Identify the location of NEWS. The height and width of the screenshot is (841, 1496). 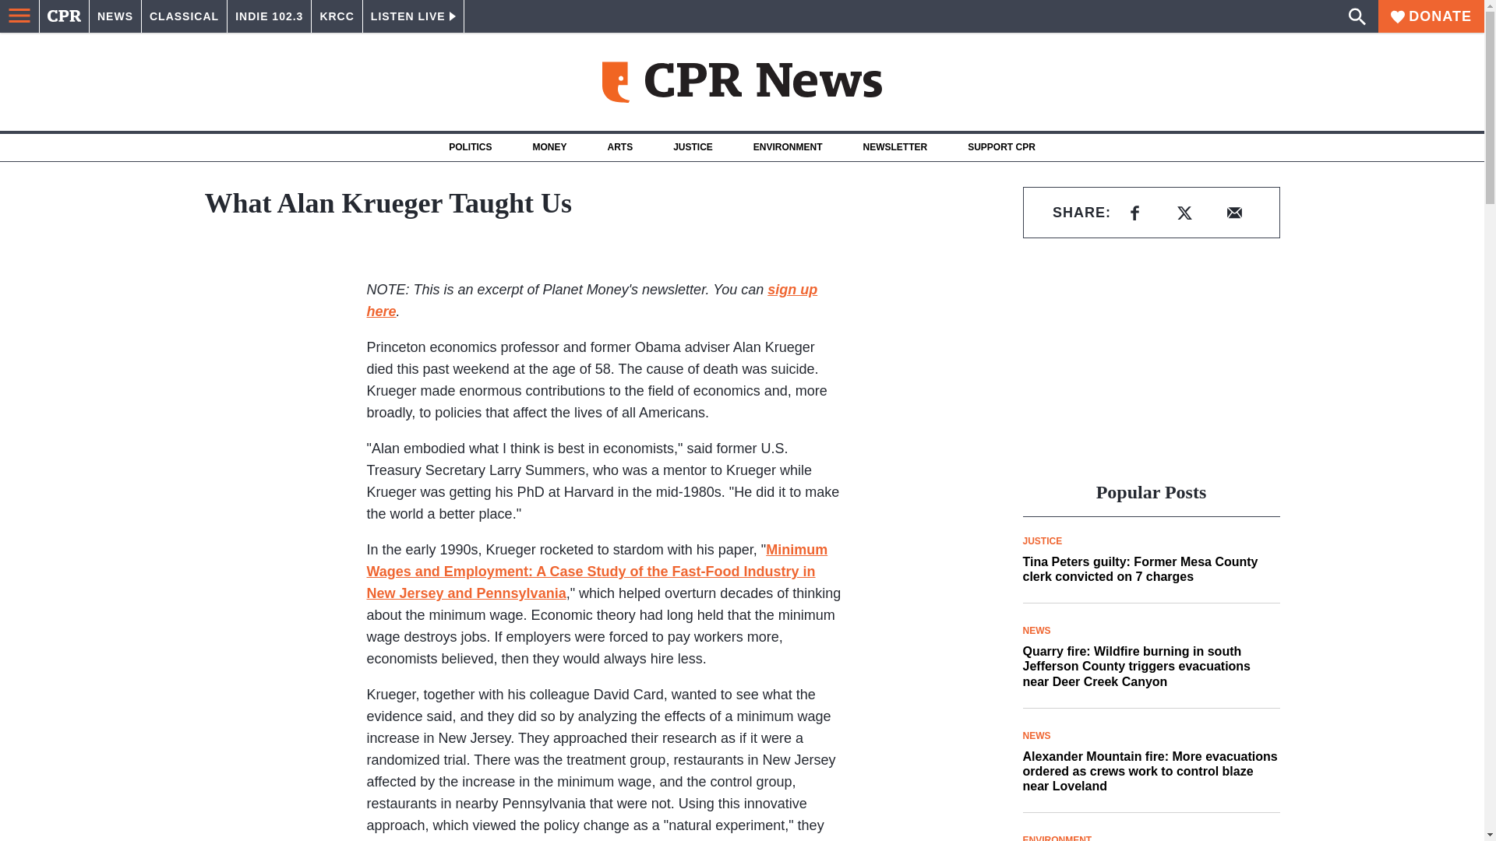
(115, 16).